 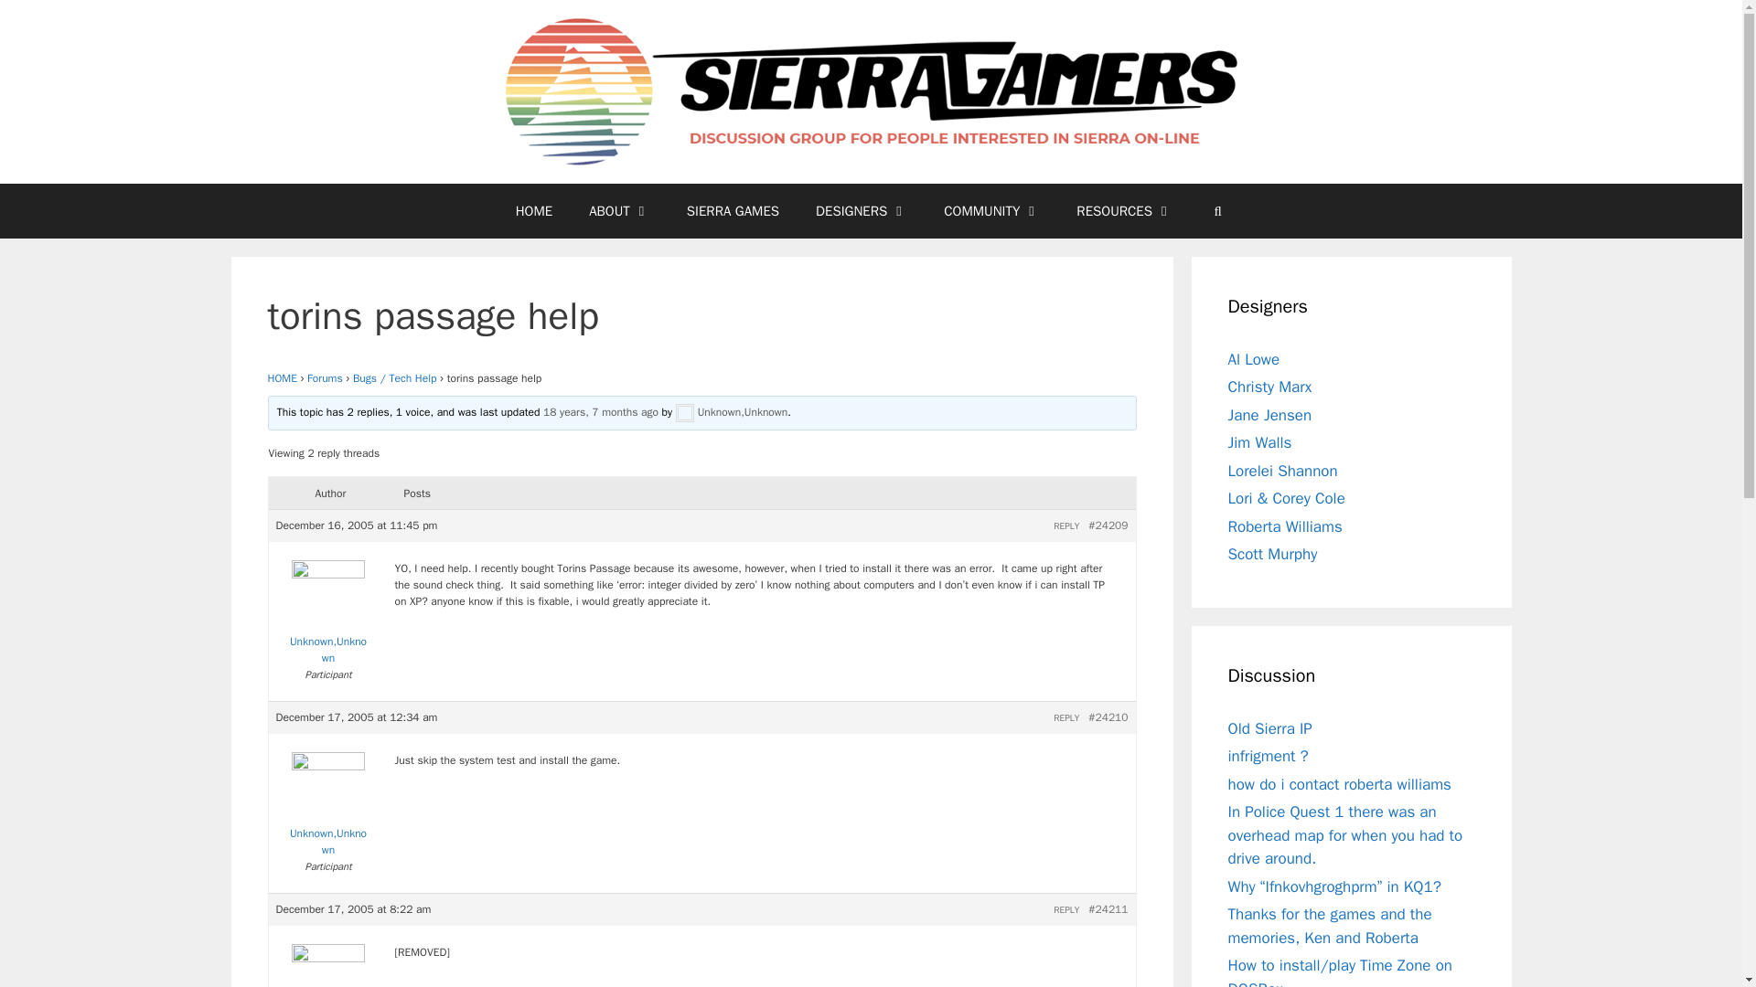 I want to click on SIERRA GAMES, so click(x=733, y=210).